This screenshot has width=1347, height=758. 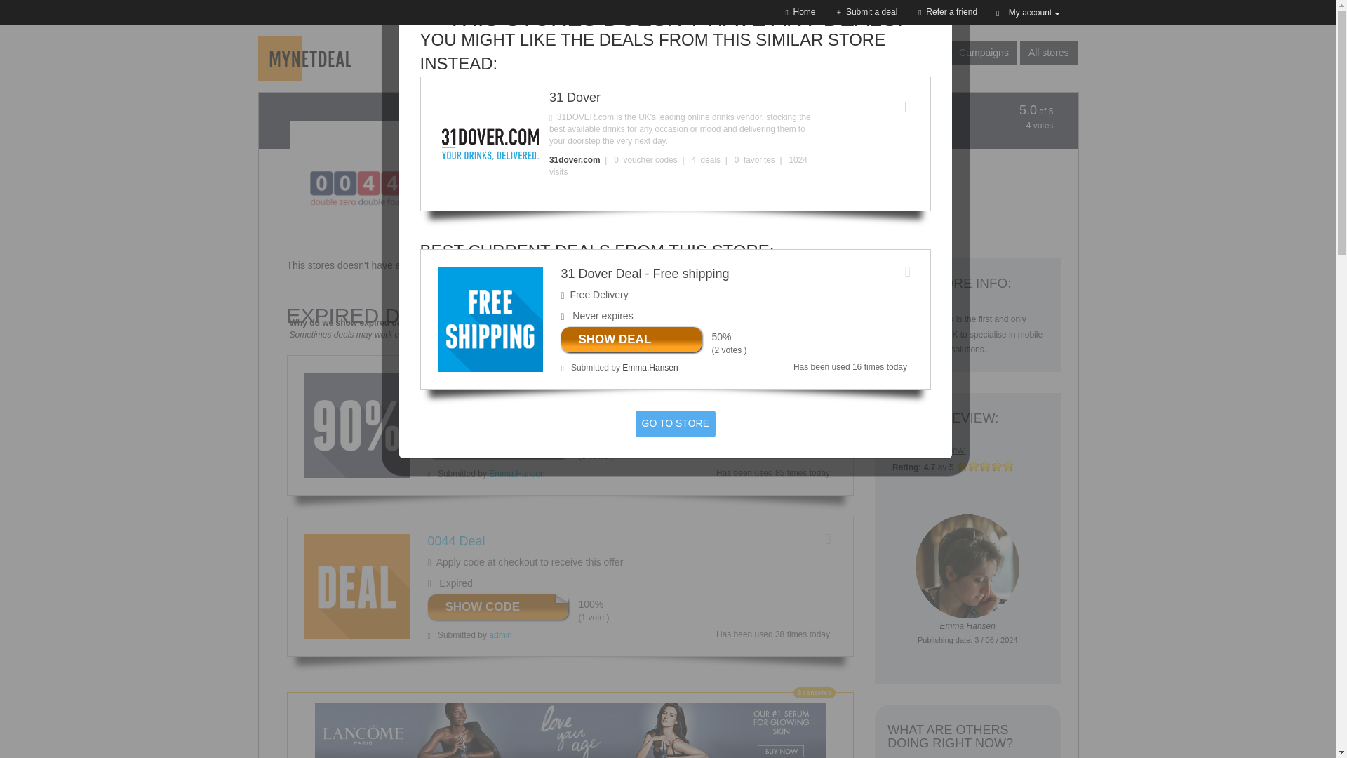 What do you see at coordinates (401, 228) in the screenshot?
I see `Save this store?` at bounding box center [401, 228].